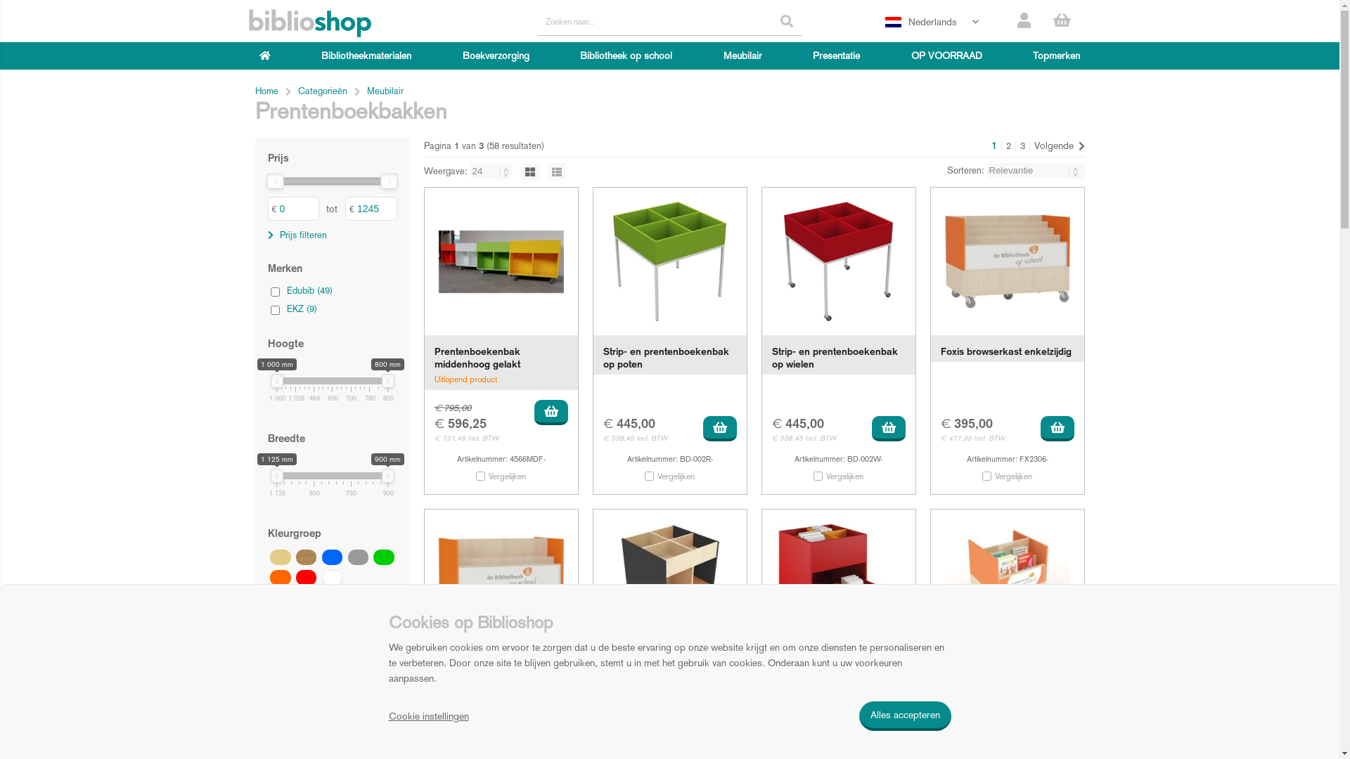 This screenshot has height=759, width=1350. I want to click on 2, so click(1008, 146).